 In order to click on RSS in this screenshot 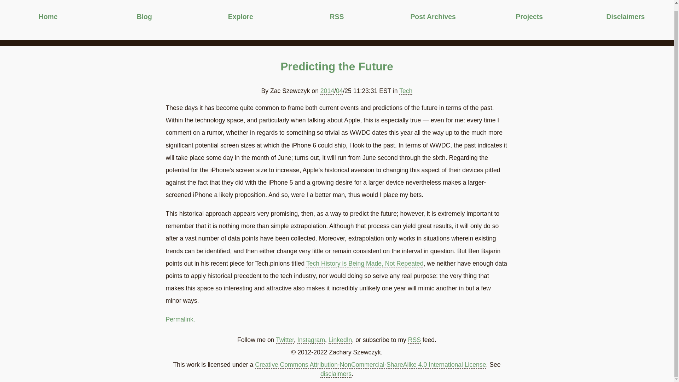, I will do `click(414, 340)`.